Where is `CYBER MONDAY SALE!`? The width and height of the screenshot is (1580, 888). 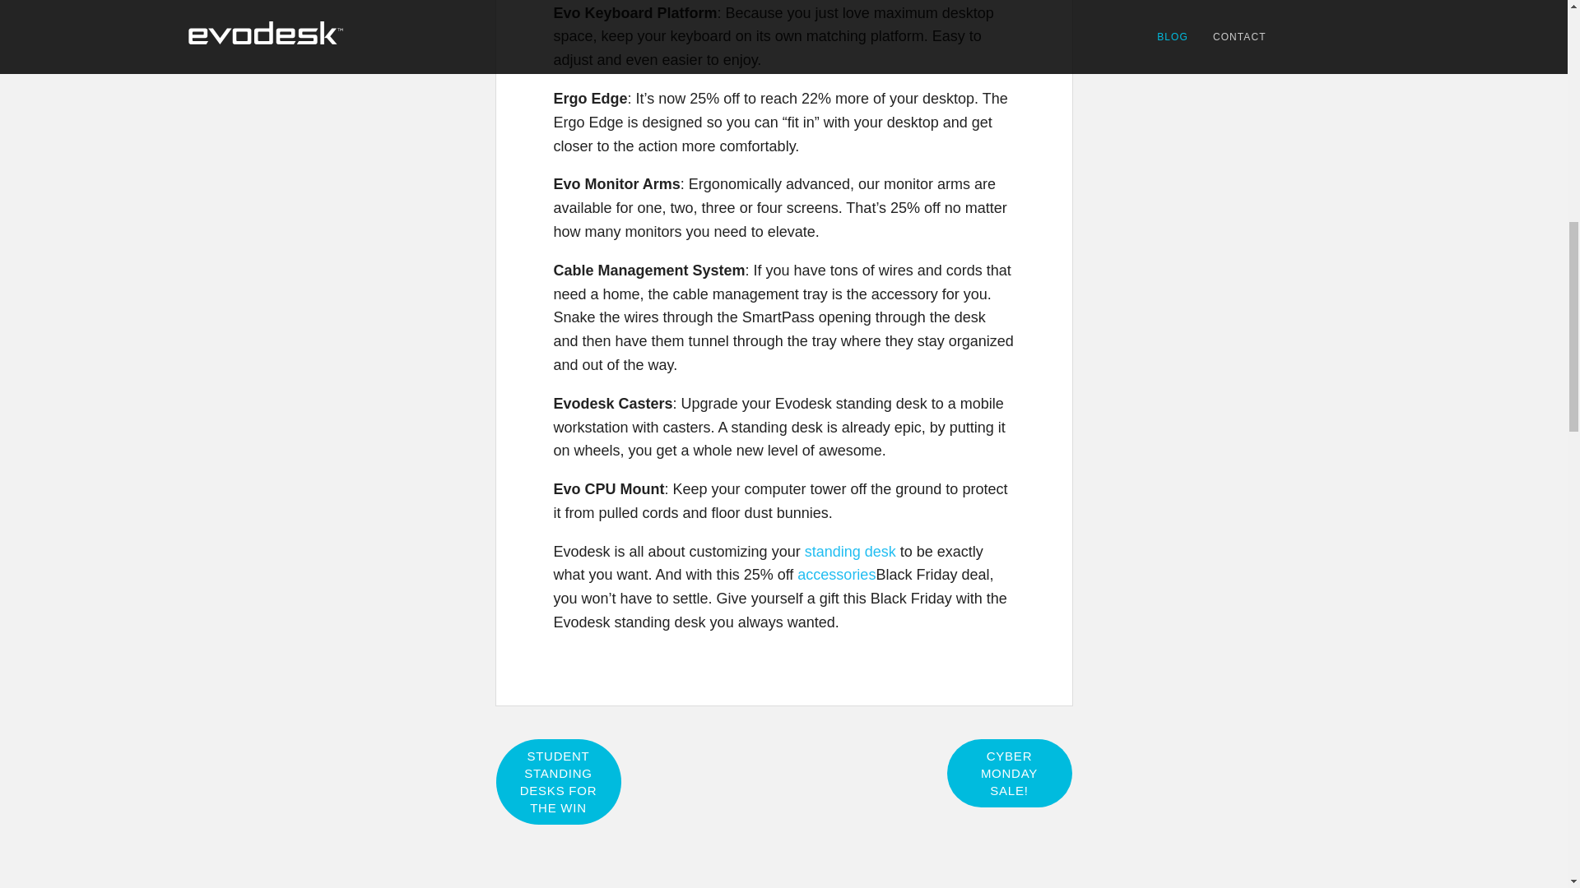
CYBER MONDAY SALE! is located at coordinates (1009, 773).